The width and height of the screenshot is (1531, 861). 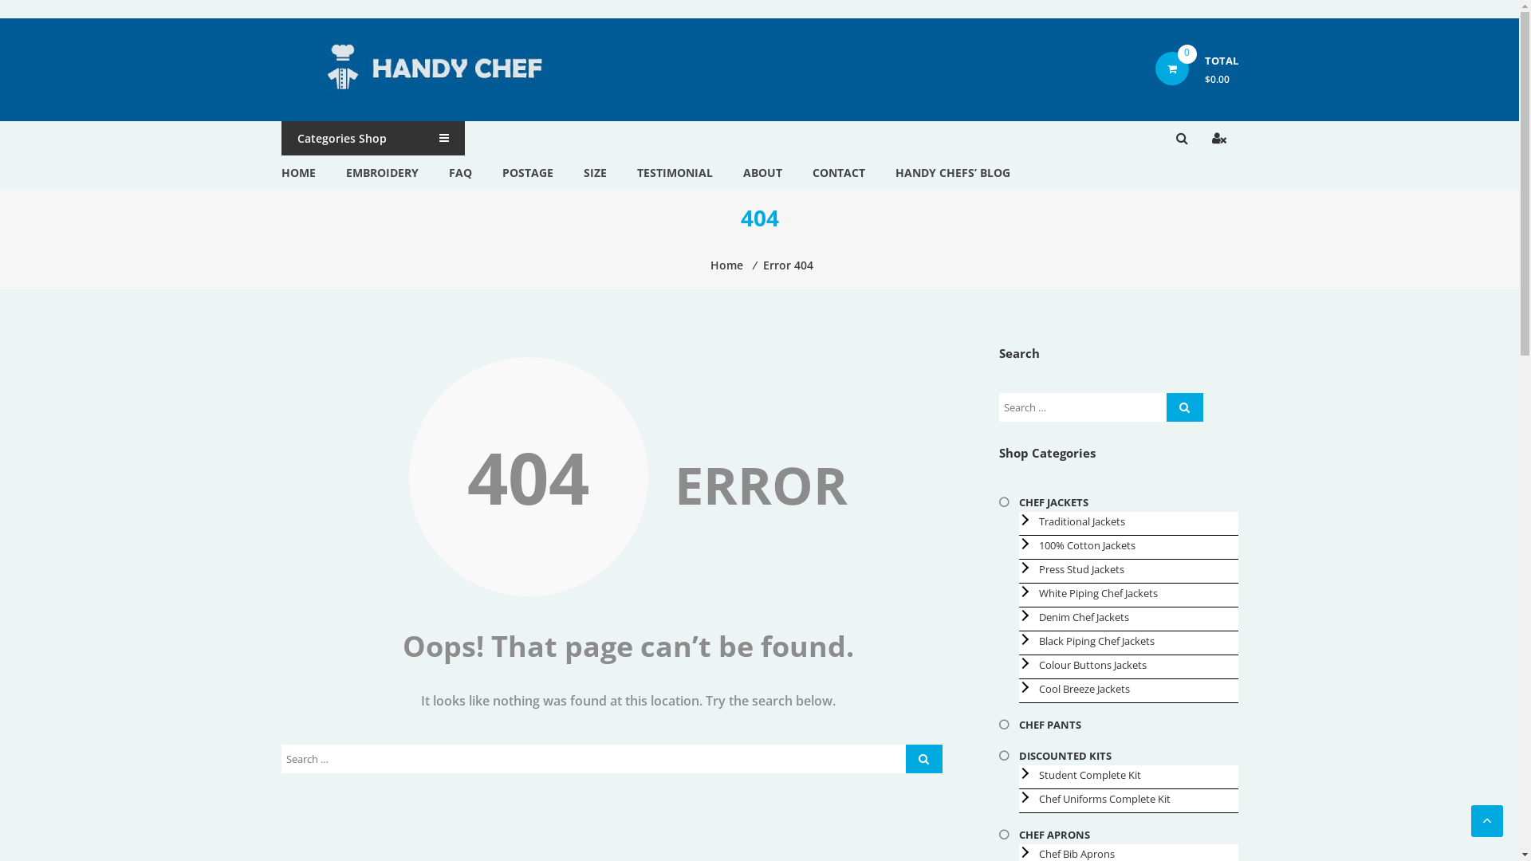 What do you see at coordinates (1054, 502) in the screenshot?
I see `CHEF JACKETS` at bounding box center [1054, 502].